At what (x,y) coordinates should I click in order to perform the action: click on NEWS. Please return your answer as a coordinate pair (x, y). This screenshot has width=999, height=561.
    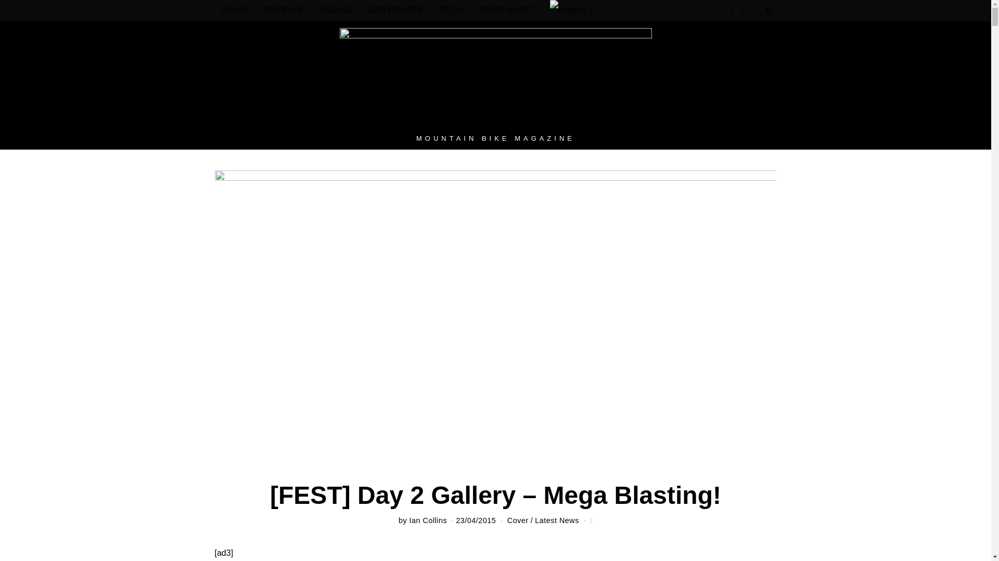
    Looking at the image, I should click on (234, 10).